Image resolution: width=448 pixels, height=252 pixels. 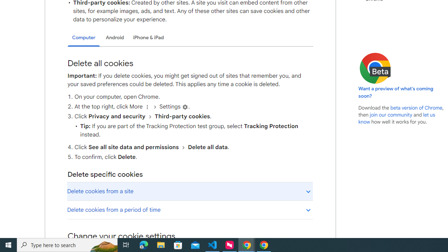 What do you see at coordinates (190, 191) in the screenshot?
I see `Delete cookies from a site` at bounding box center [190, 191].